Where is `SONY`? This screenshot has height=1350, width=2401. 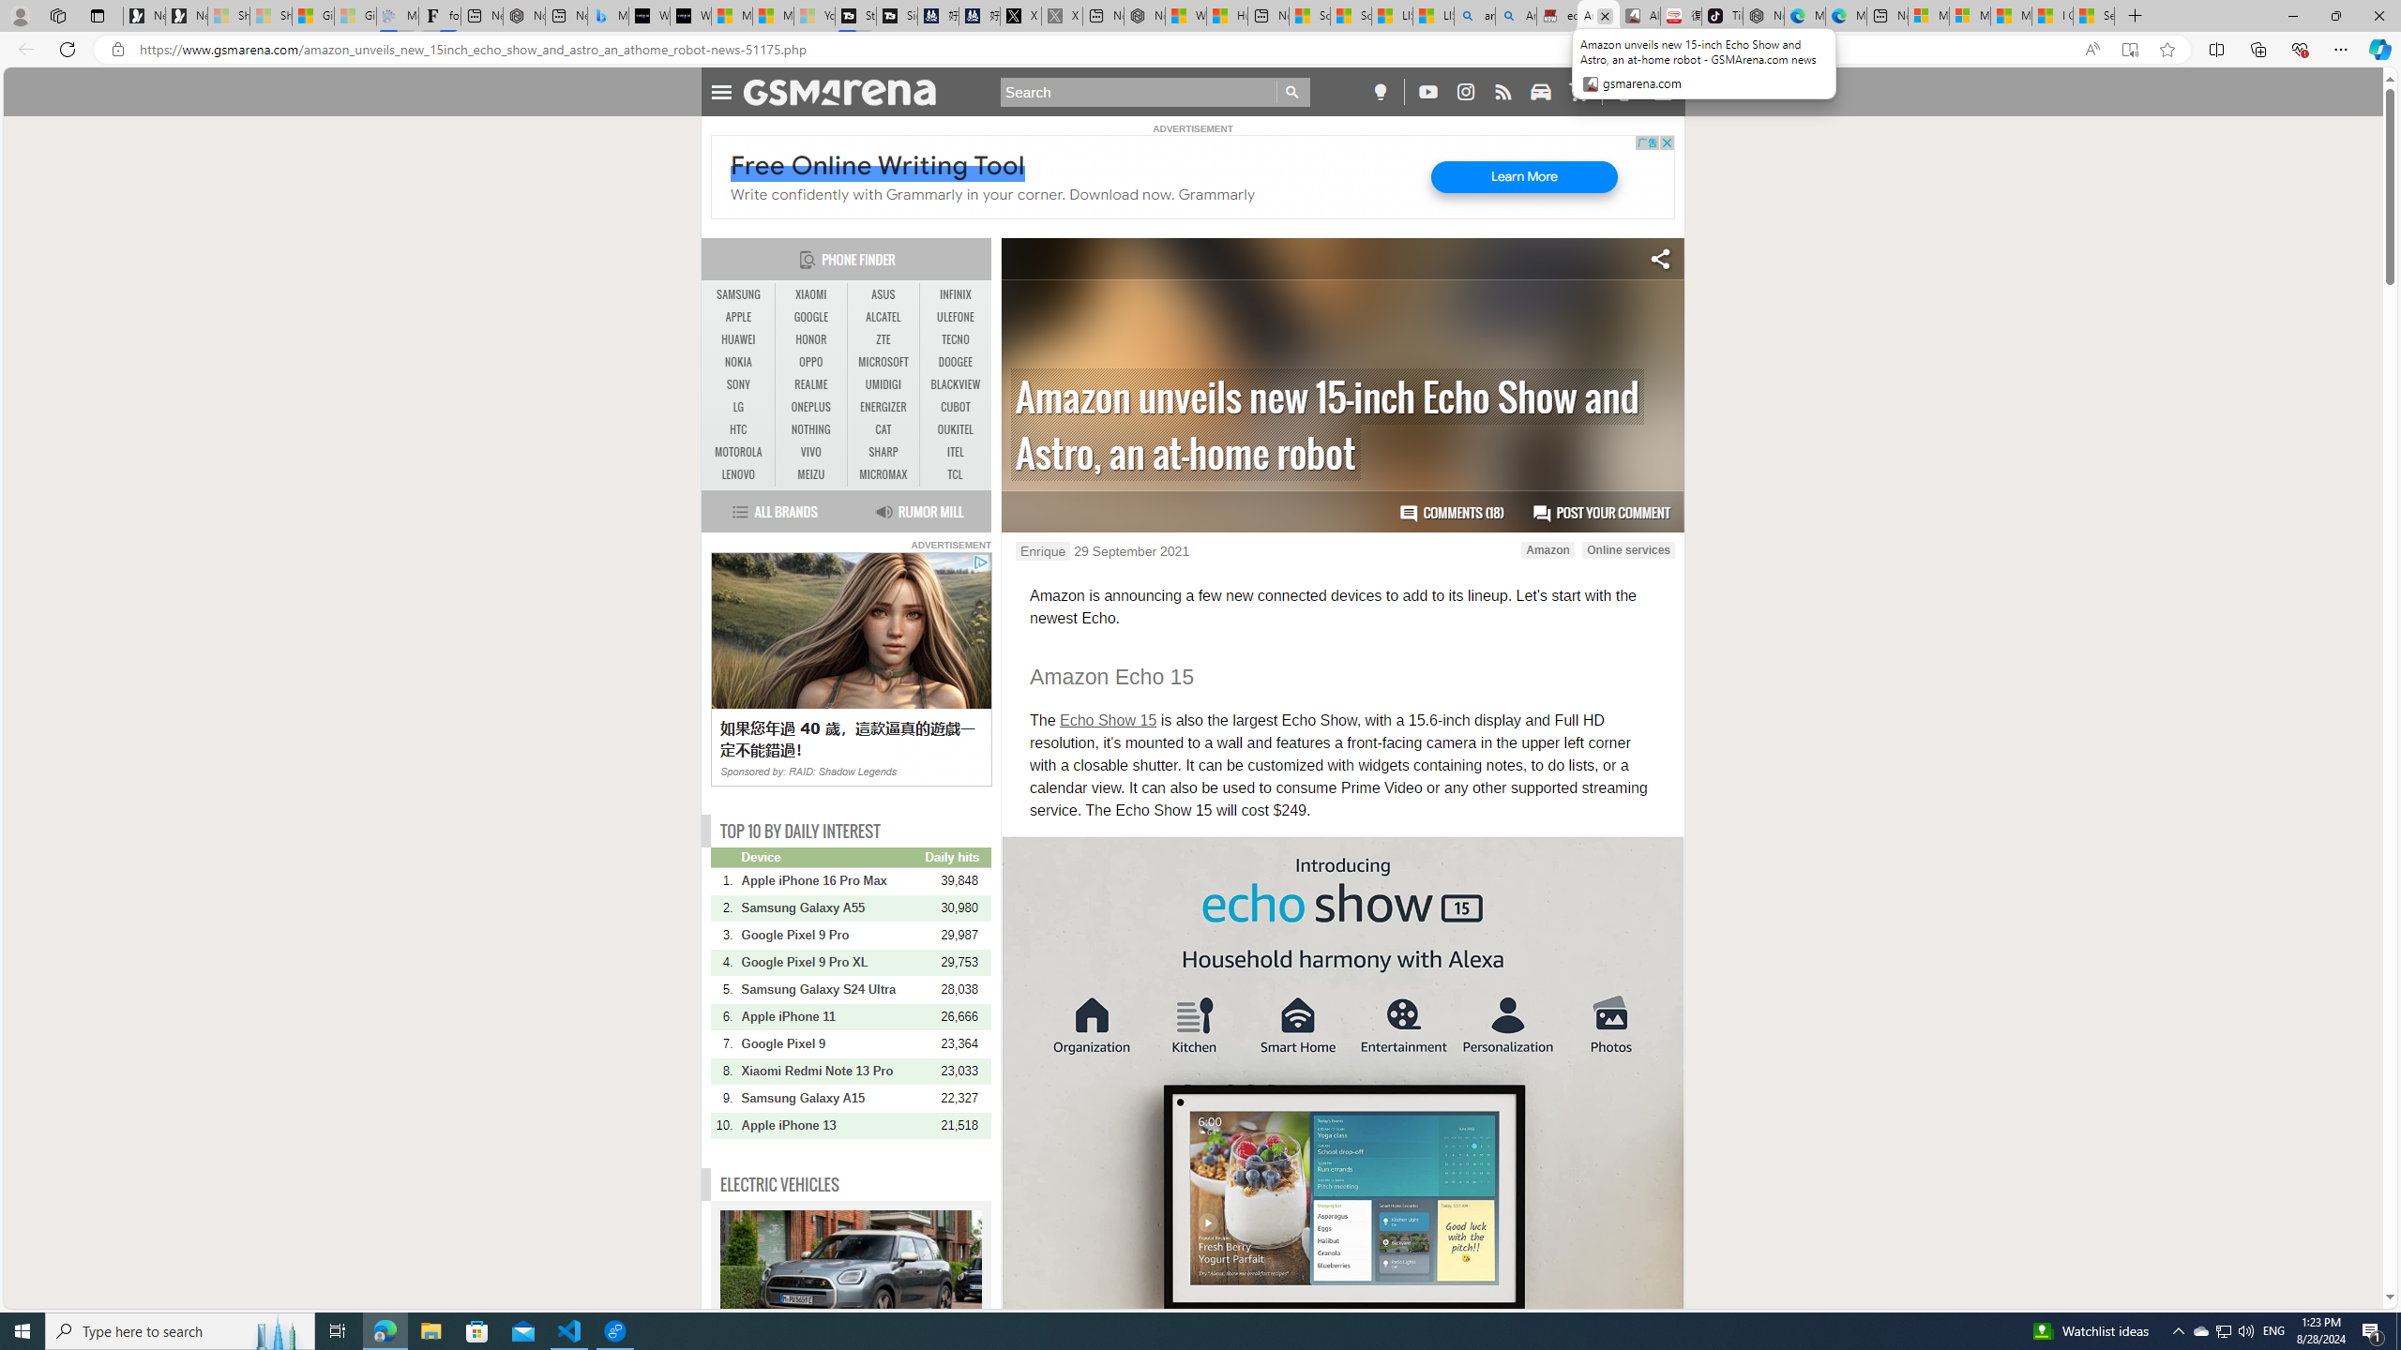 SONY is located at coordinates (739, 384).